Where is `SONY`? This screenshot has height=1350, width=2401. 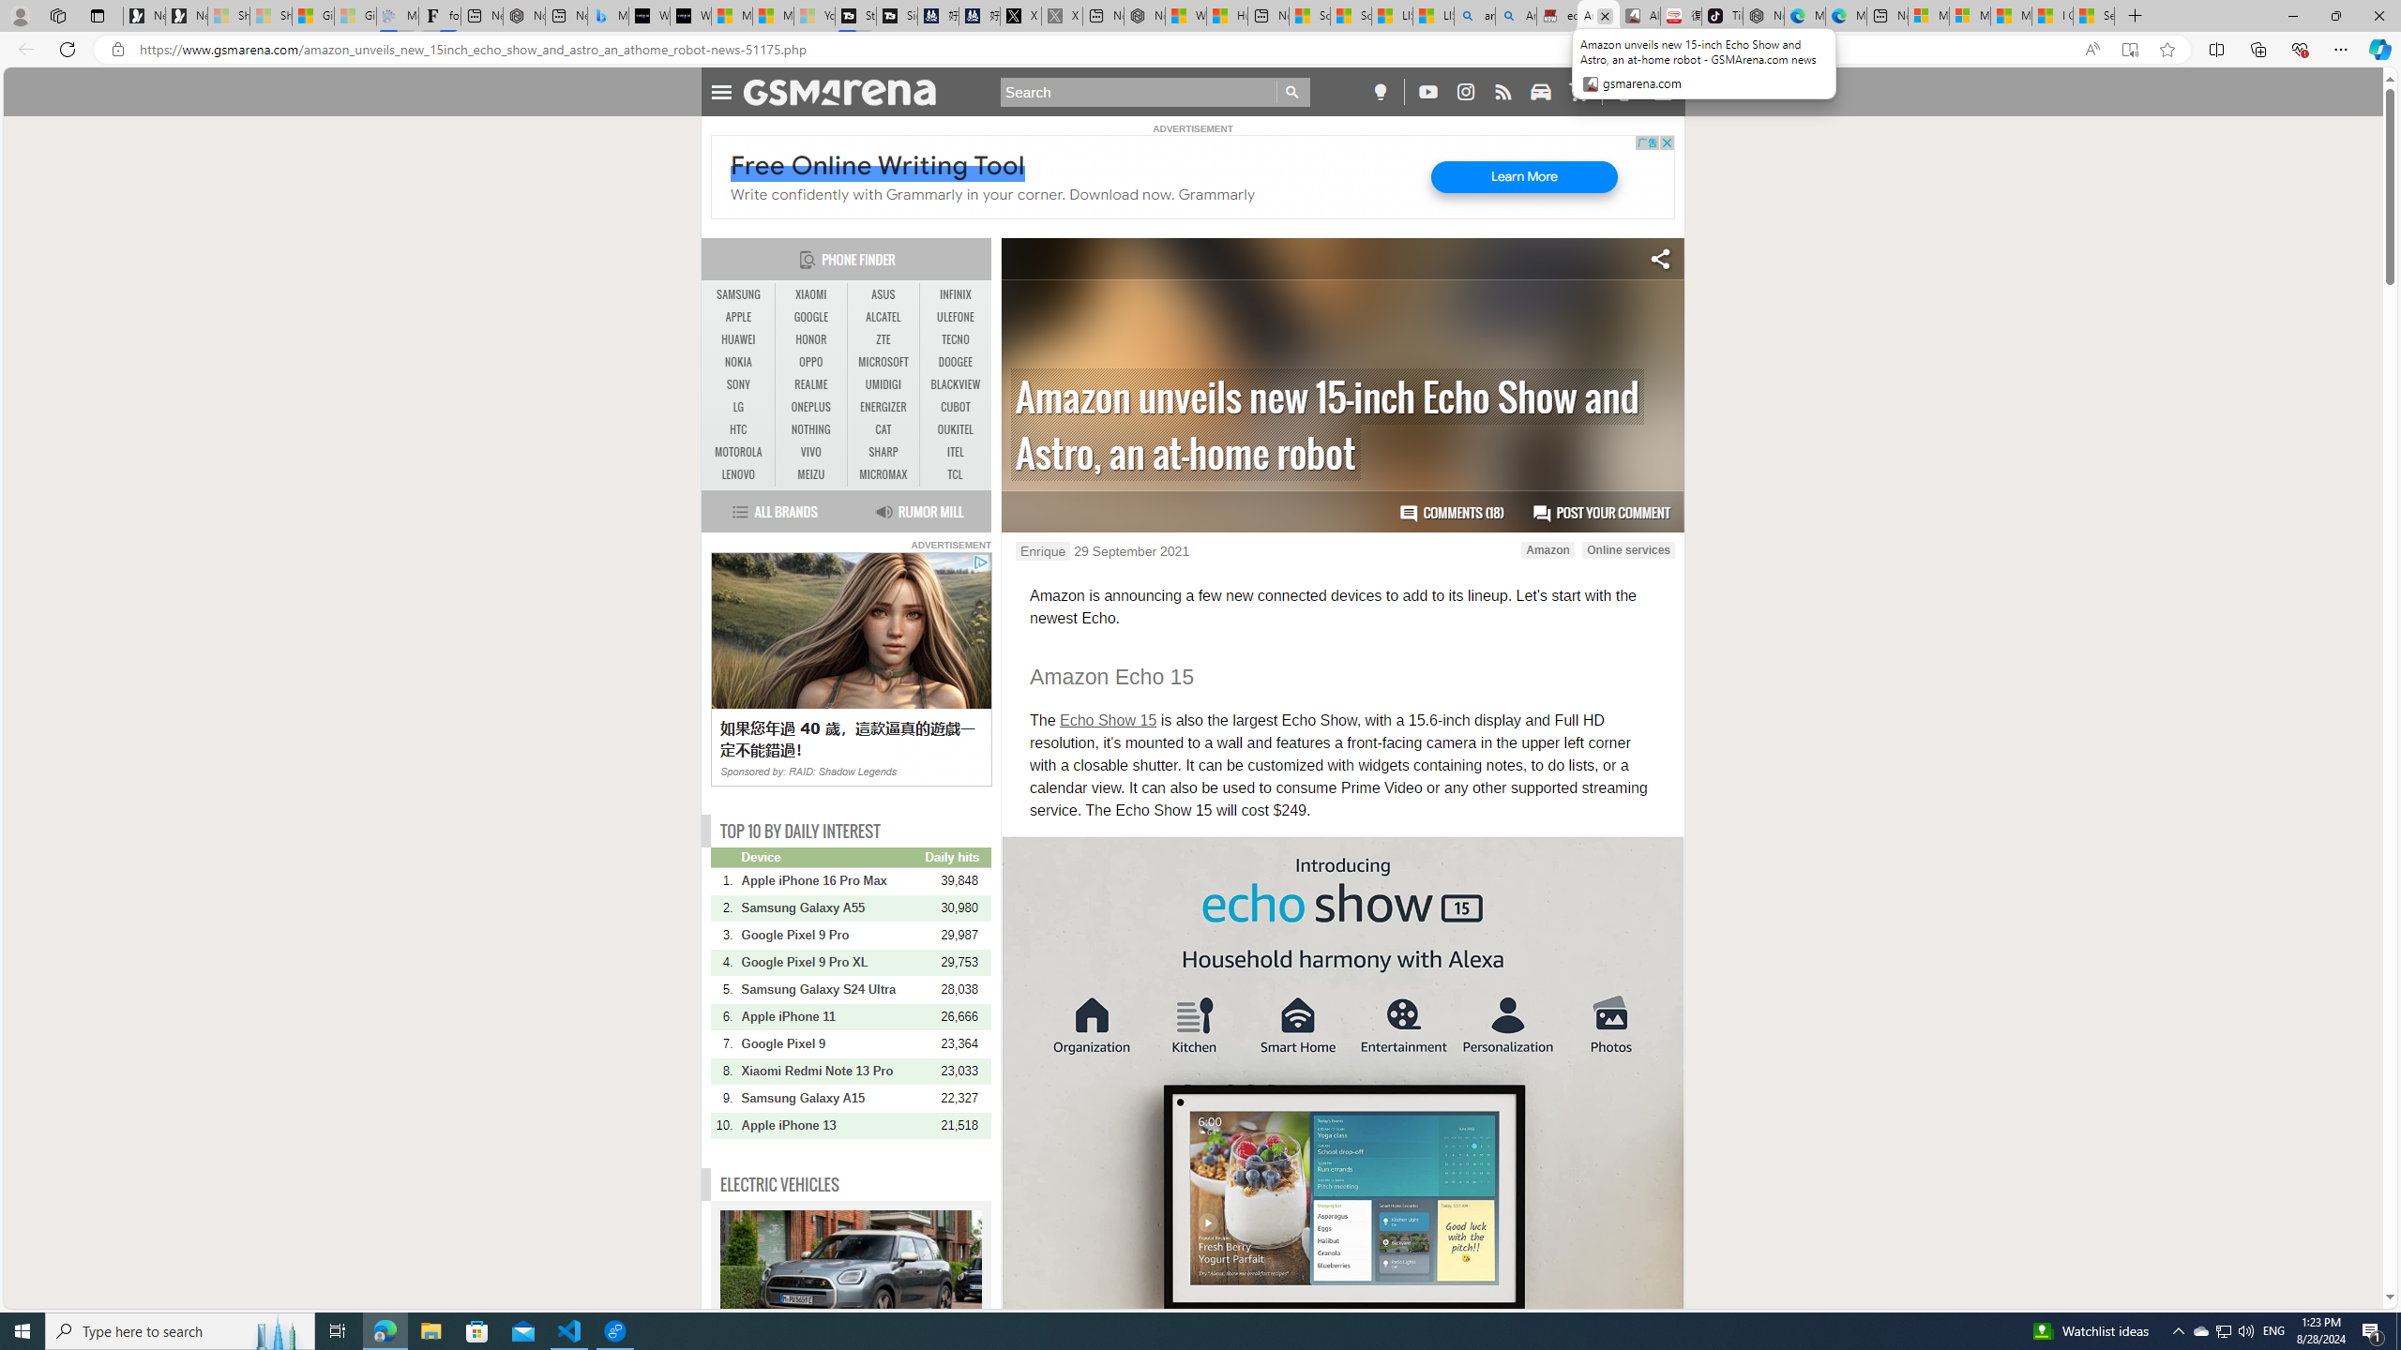 SONY is located at coordinates (739, 384).